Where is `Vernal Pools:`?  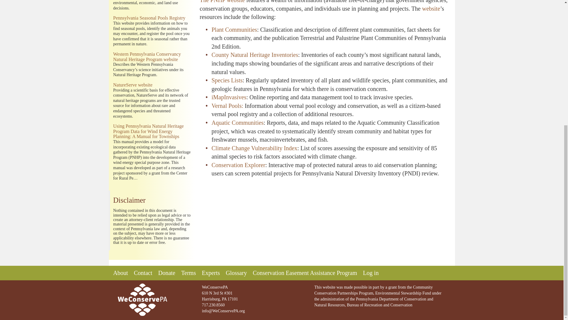 Vernal Pools: is located at coordinates (227, 105).